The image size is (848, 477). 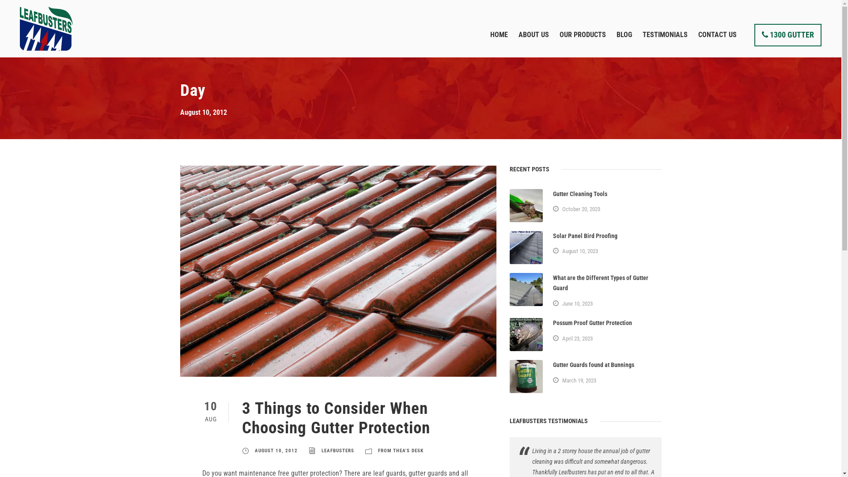 I want to click on AUGUST 10, 2012, so click(x=276, y=450).